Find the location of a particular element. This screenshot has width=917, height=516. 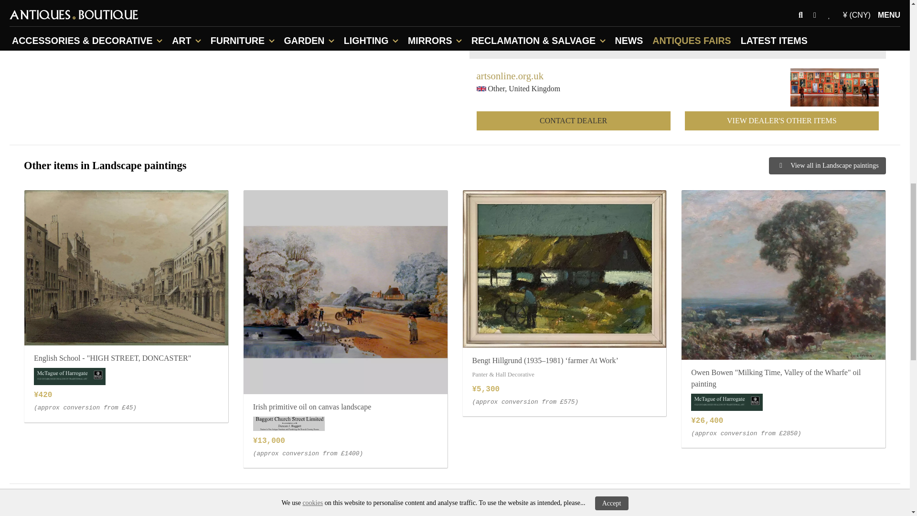

Irish primitive oil on canvas landscape is located at coordinates (345, 292).